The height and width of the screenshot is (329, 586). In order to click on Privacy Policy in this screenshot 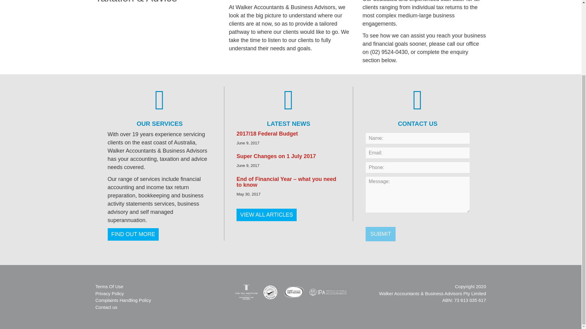, I will do `click(109, 293)`.